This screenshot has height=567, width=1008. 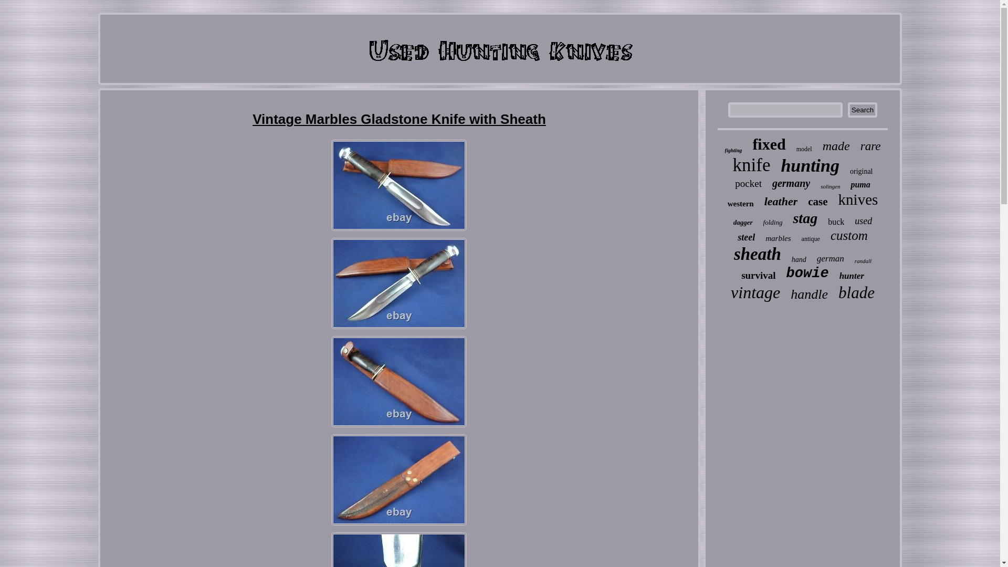 I want to click on Search, so click(x=862, y=110).